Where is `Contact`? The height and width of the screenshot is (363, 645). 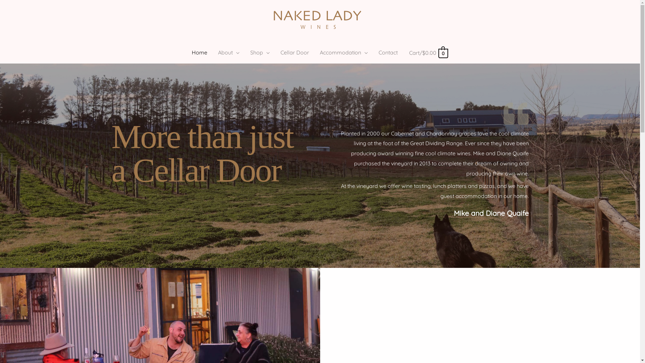 Contact is located at coordinates (388, 52).